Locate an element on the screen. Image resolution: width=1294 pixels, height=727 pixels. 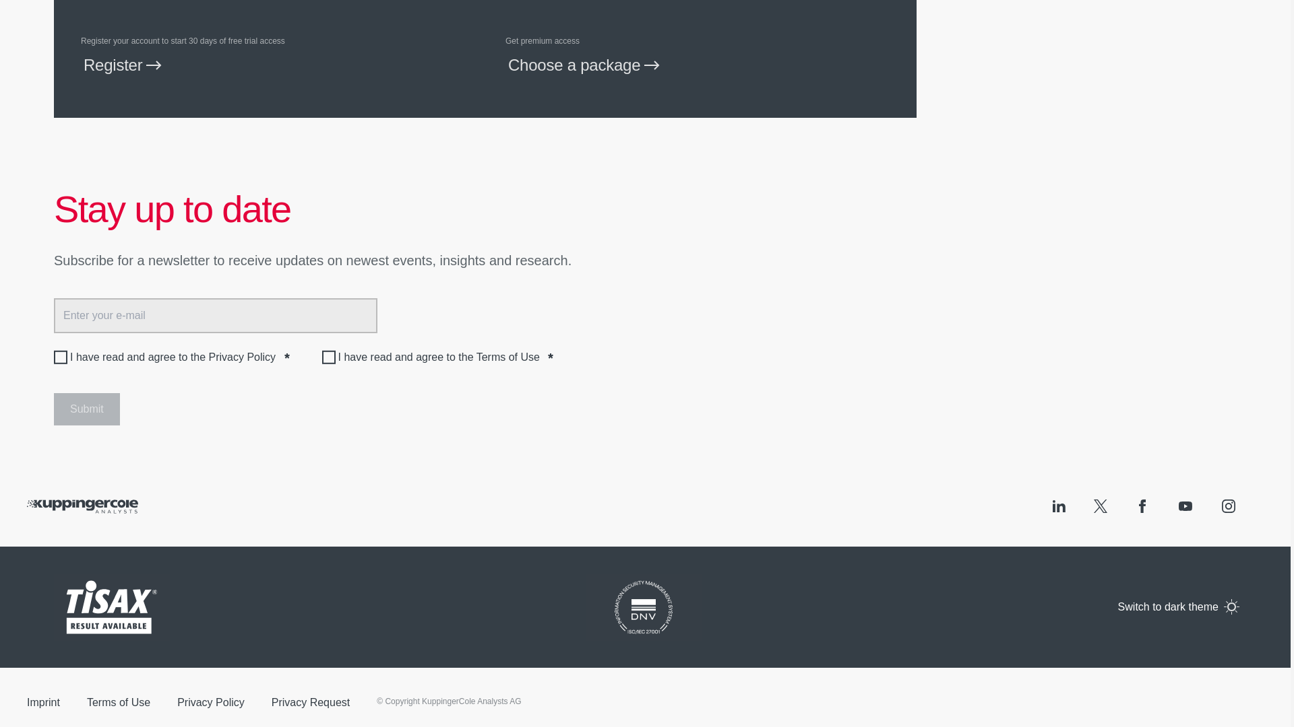
on is located at coordinates (61, 357).